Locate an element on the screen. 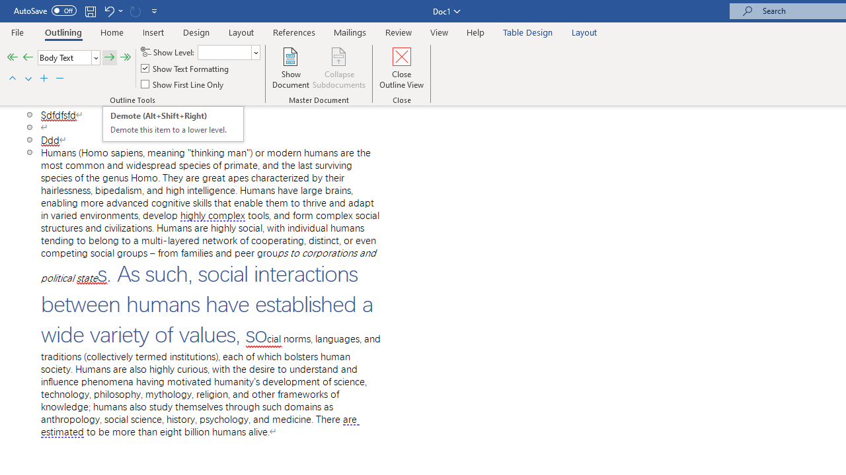 This screenshot has width=846, height=475. Outlining is located at coordinates (63, 32).